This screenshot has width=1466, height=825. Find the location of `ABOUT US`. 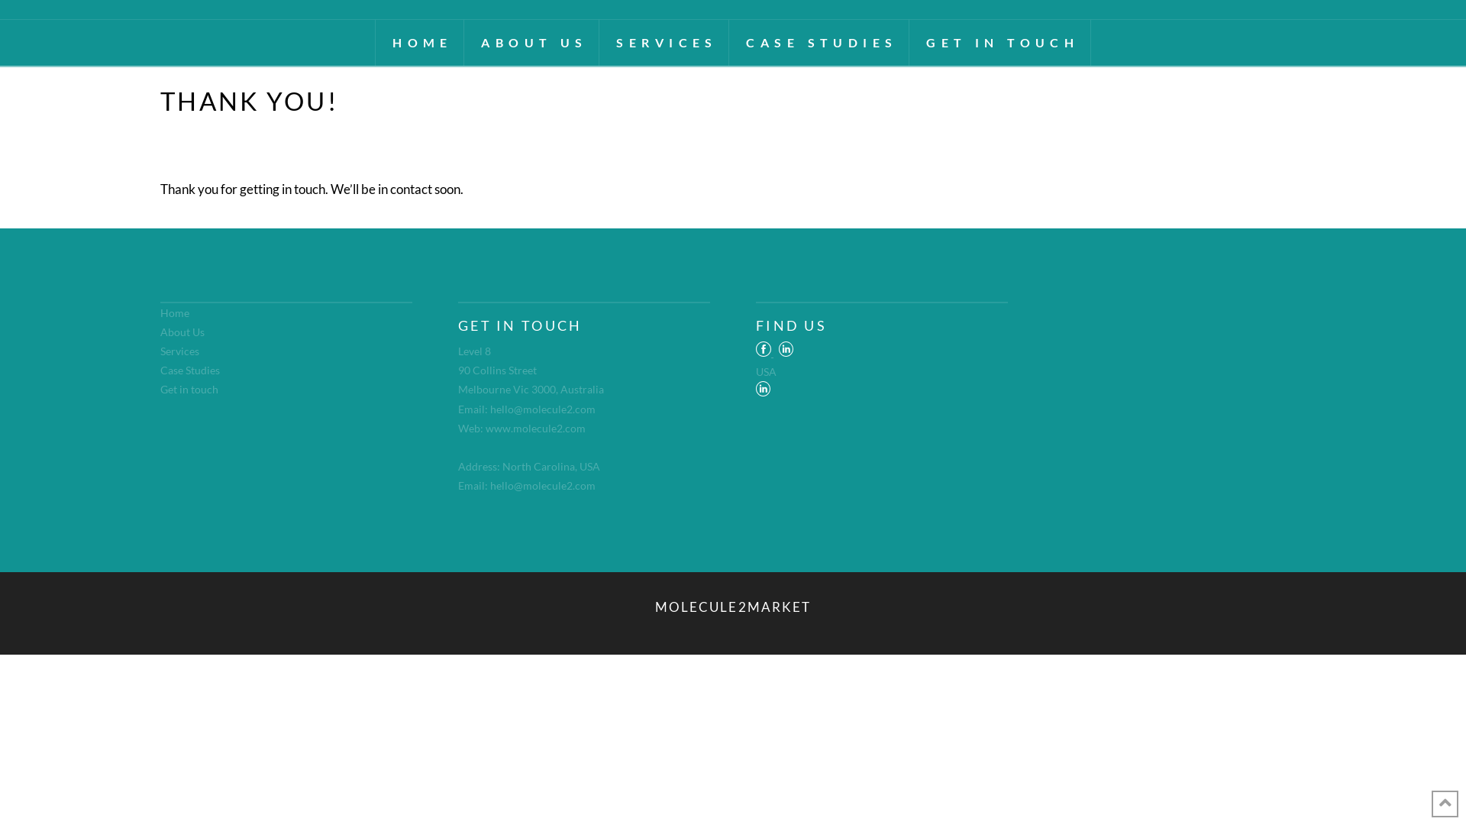

ABOUT US is located at coordinates (531, 43).